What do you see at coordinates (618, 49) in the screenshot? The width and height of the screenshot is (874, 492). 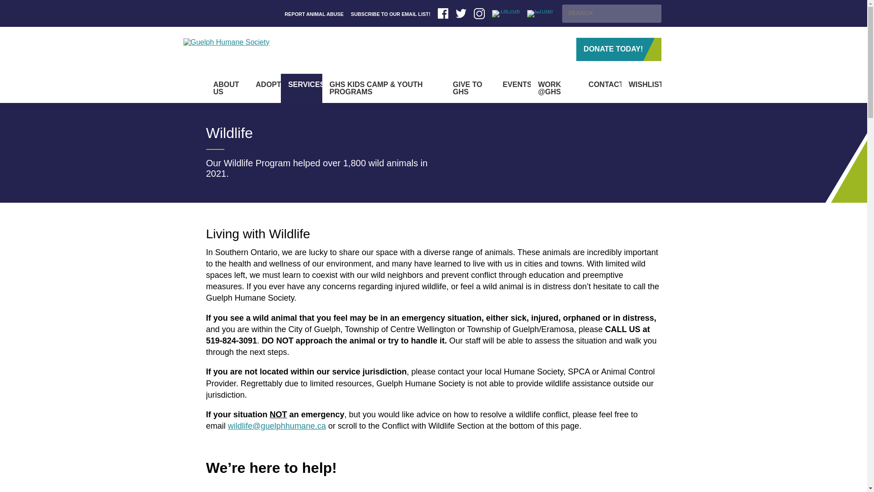 I see `DONATE TODAY!` at bounding box center [618, 49].